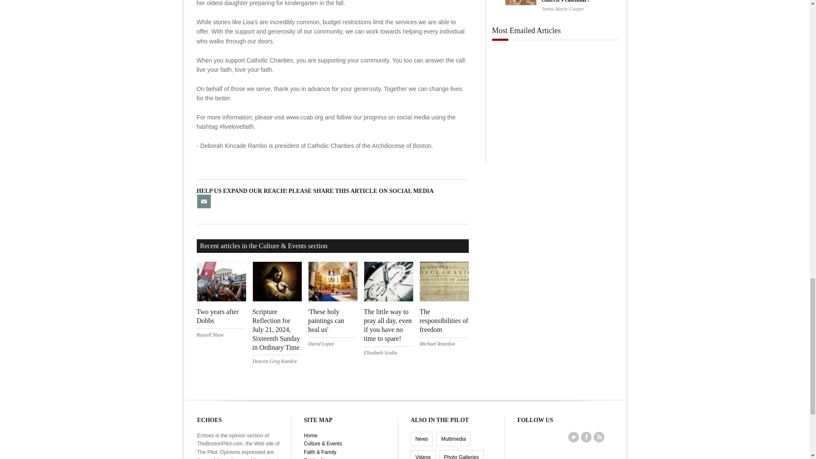 Image resolution: width=816 pixels, height=459 pixels. Describe the element at coordinates (555, 110) in the screenshot. I see `3rd party ad content` at that location.